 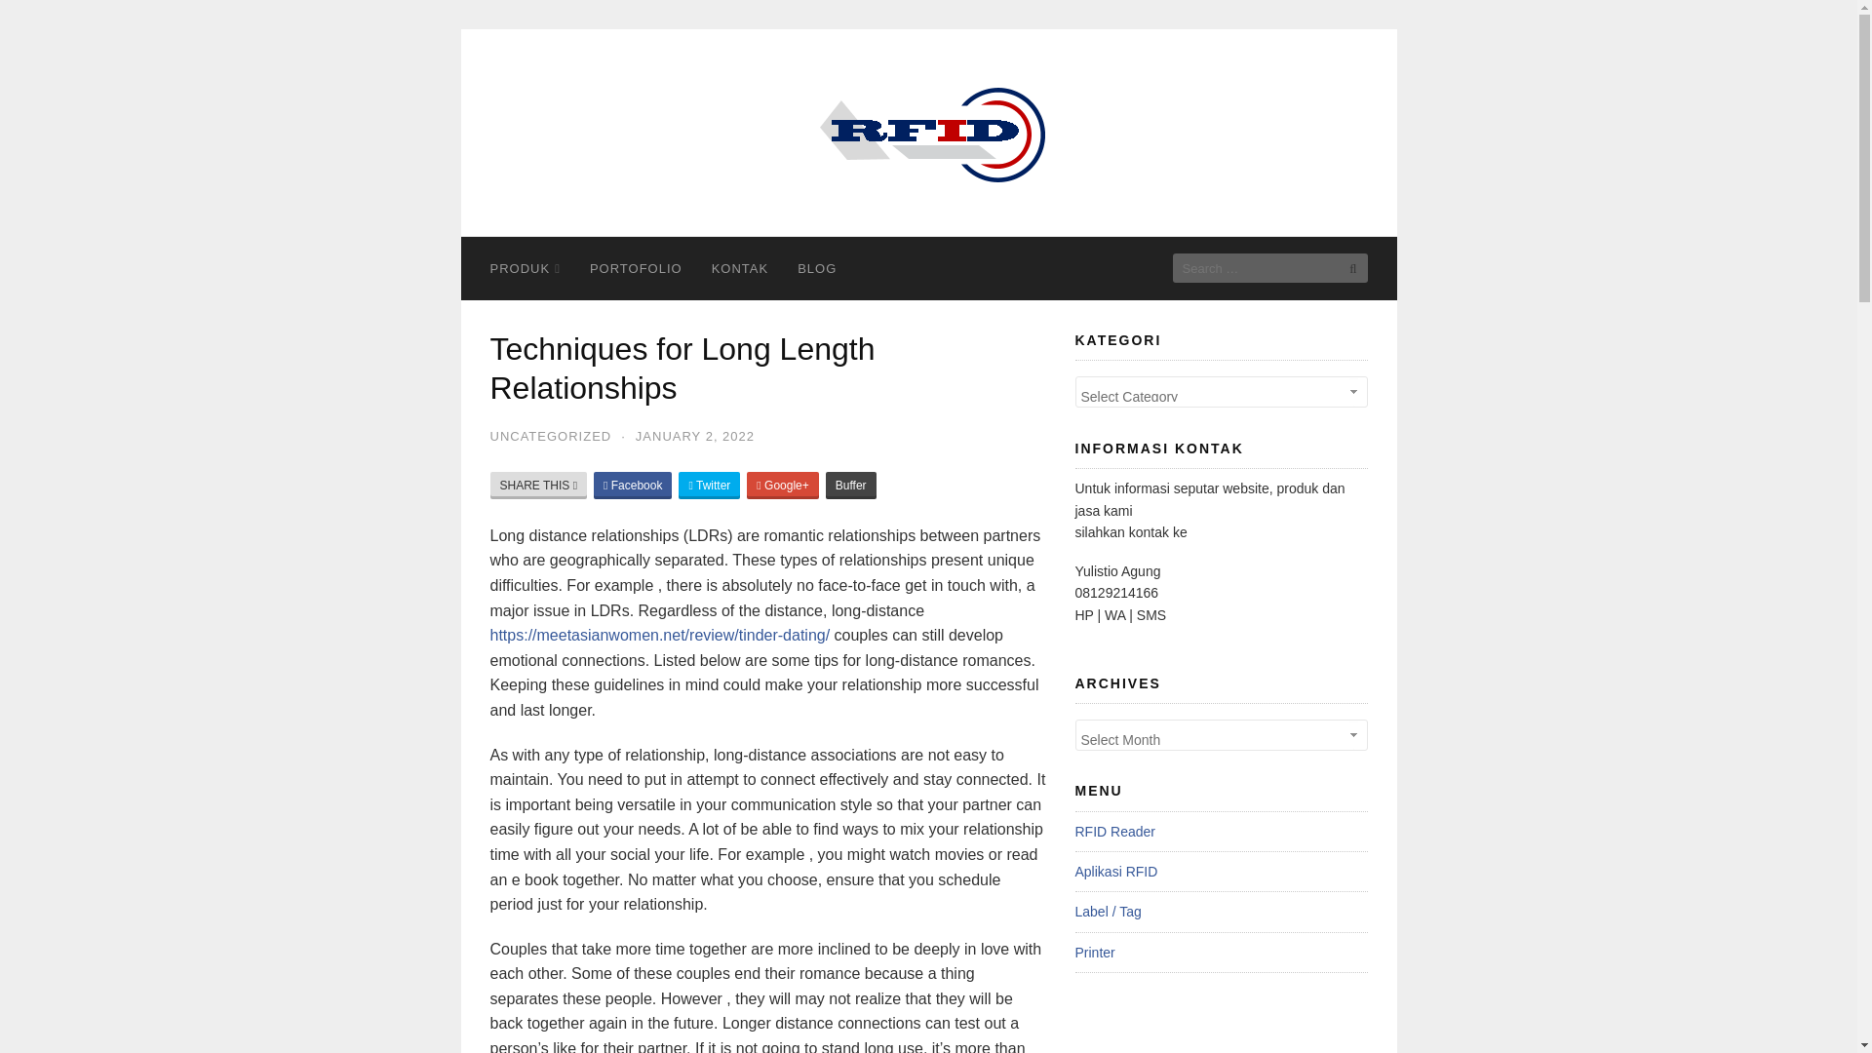 I want to click on PORTOFOLIO, so click(x=636, y=268).